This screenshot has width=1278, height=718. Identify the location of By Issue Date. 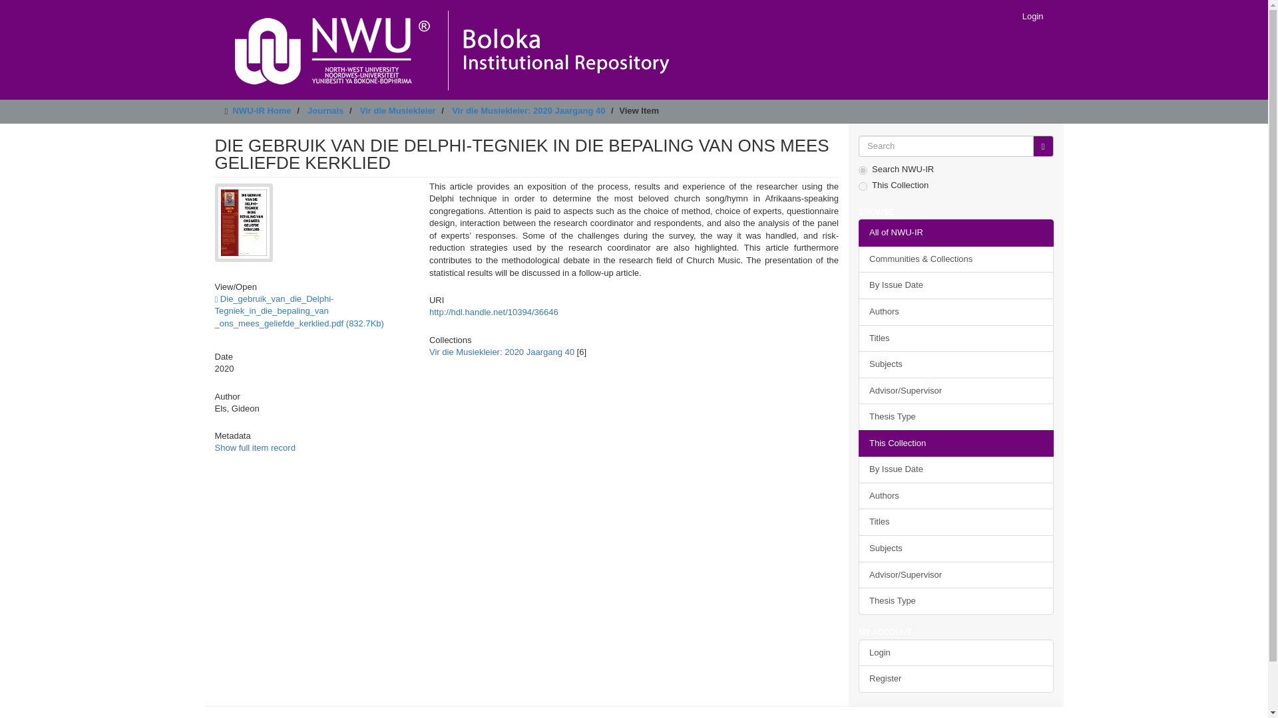
(956, 286).